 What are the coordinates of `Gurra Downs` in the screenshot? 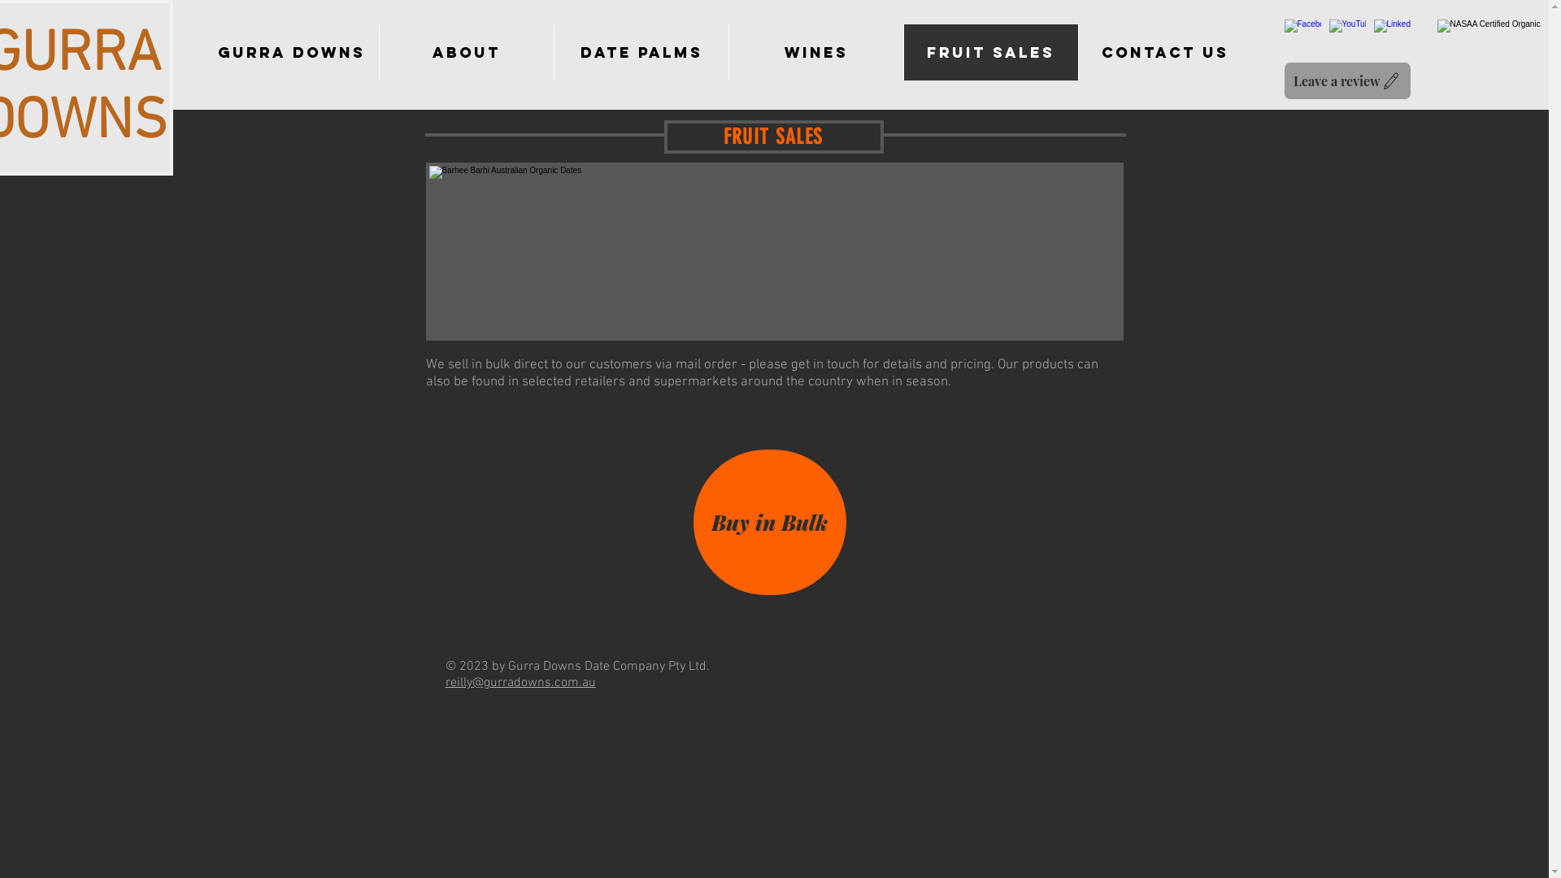 It's located at (291, 52).